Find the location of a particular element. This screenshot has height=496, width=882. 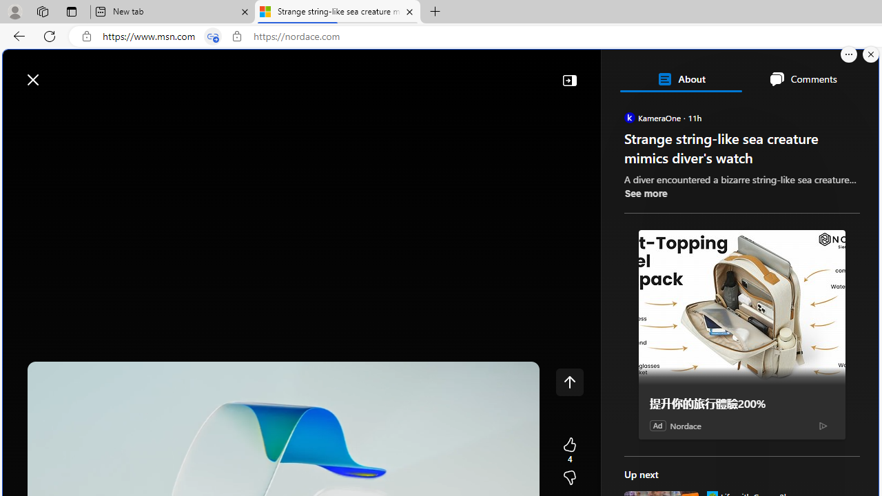

Skip to footer is located at coordinates (57, 73).